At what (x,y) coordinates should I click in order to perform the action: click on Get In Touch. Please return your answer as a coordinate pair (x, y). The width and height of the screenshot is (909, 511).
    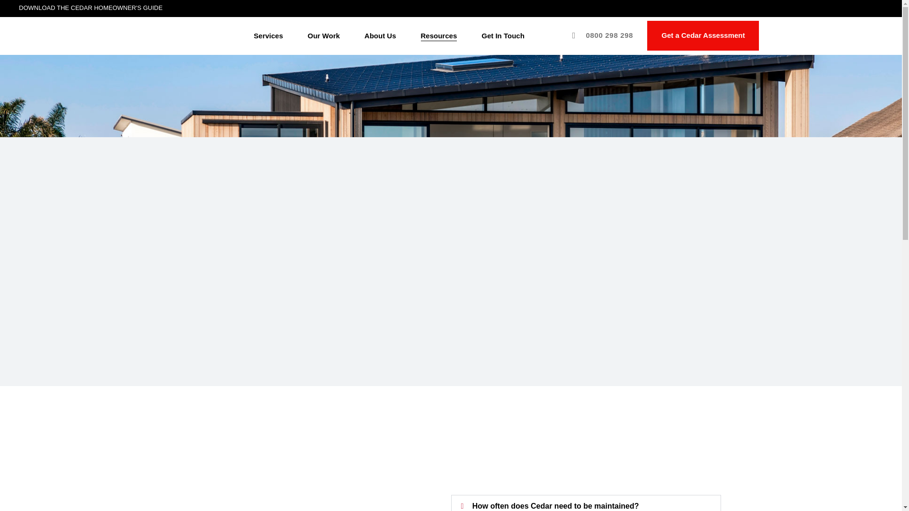
    Looking at the image, I should click on (503, 35).